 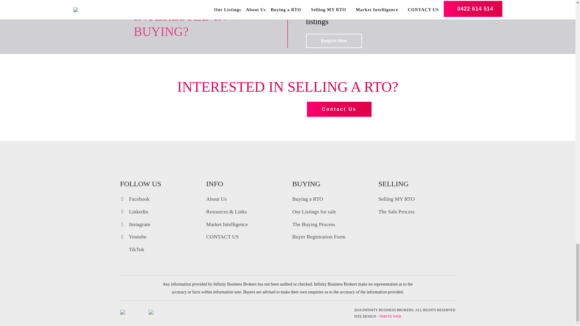 What do you see at coordinates (333, 41) in the screenshot?
I see `Enquire Now` at bounding box center [333, 41].